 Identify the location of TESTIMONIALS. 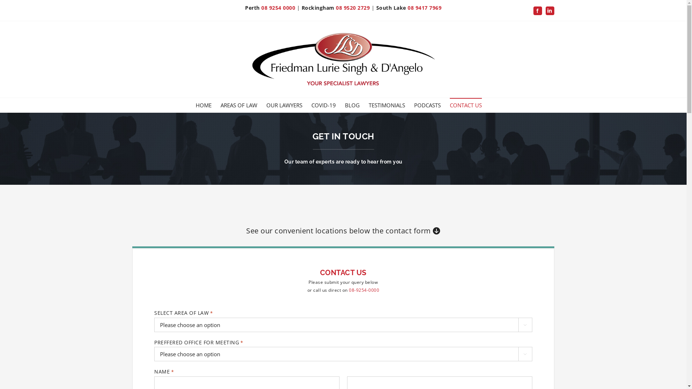
(387, 105).